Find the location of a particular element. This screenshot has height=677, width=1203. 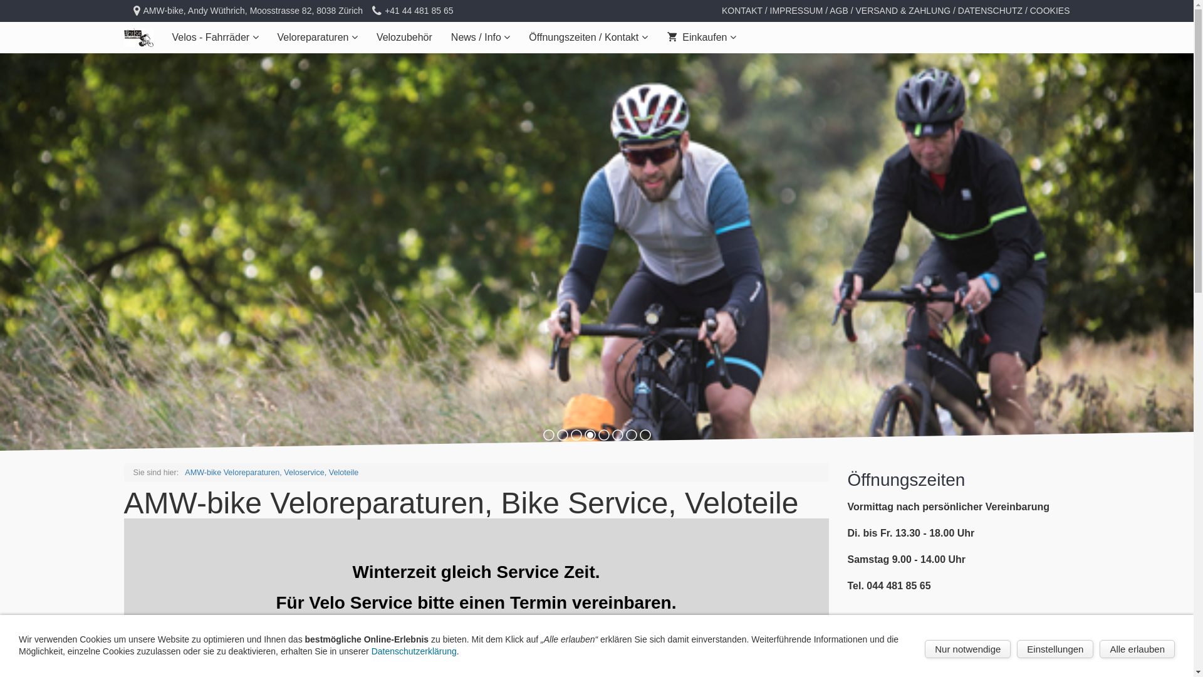

IMPRESSUM is located at coordinates (797, 11).